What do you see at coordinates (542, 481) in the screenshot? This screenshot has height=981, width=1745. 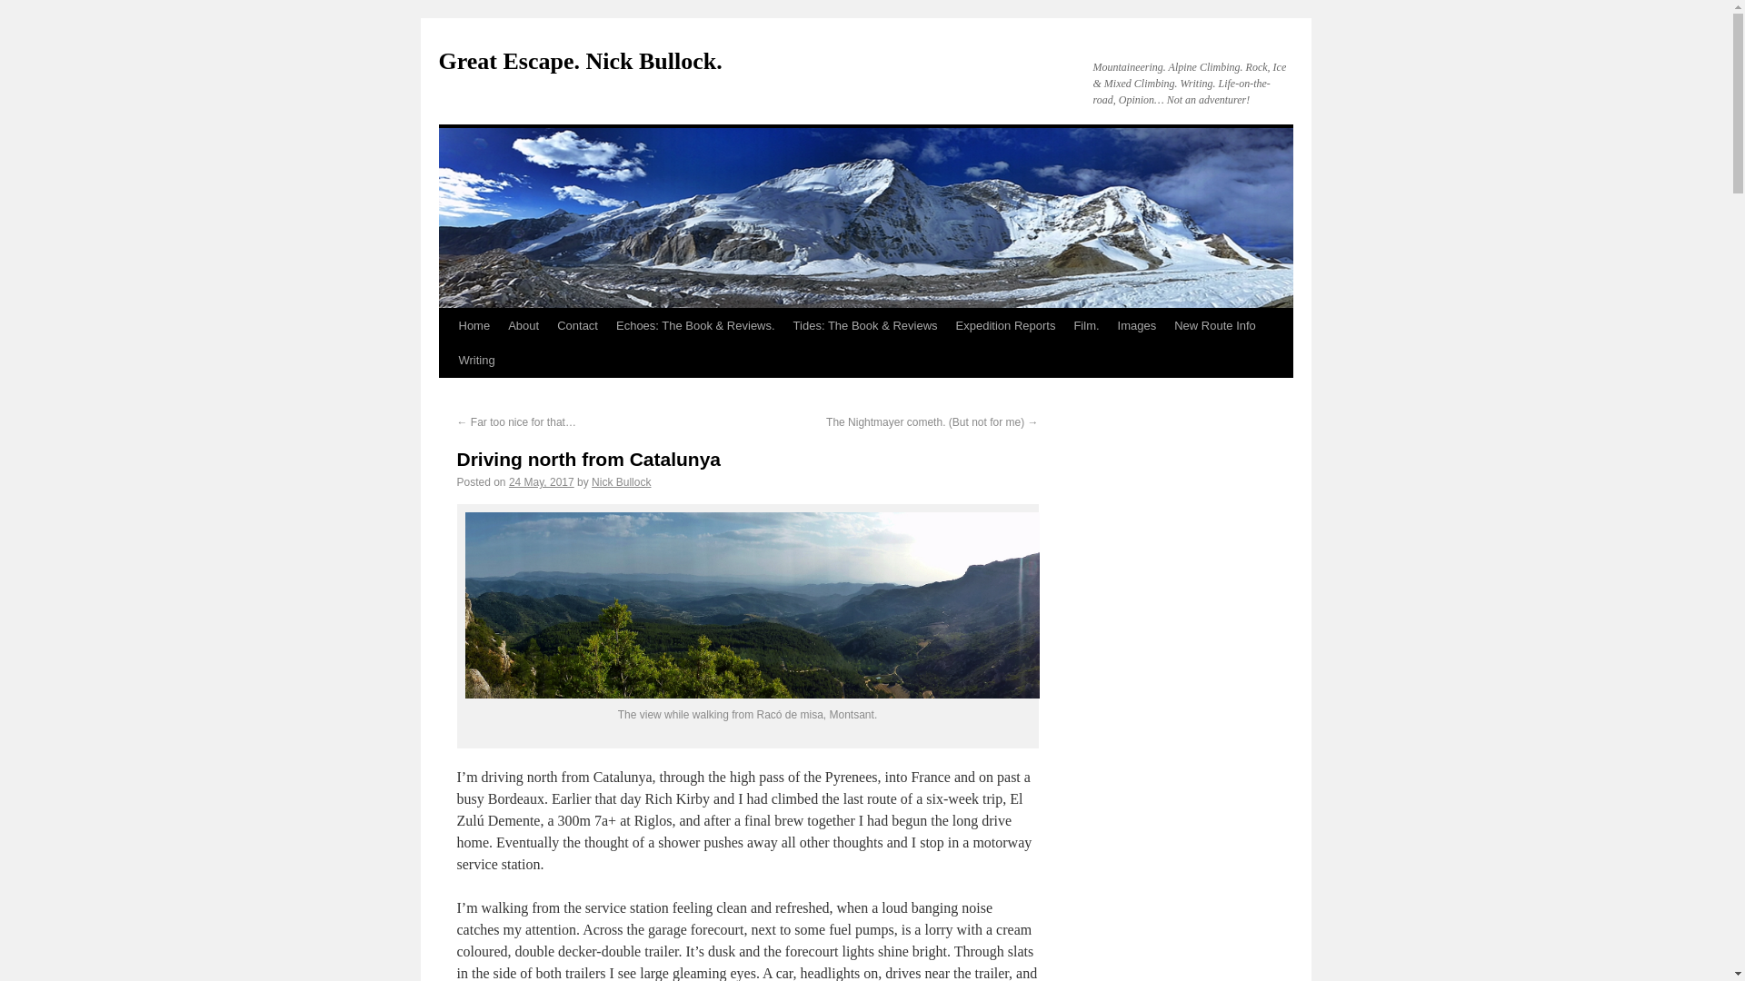 I see `10:43 am` at bounding box center [542, 481].